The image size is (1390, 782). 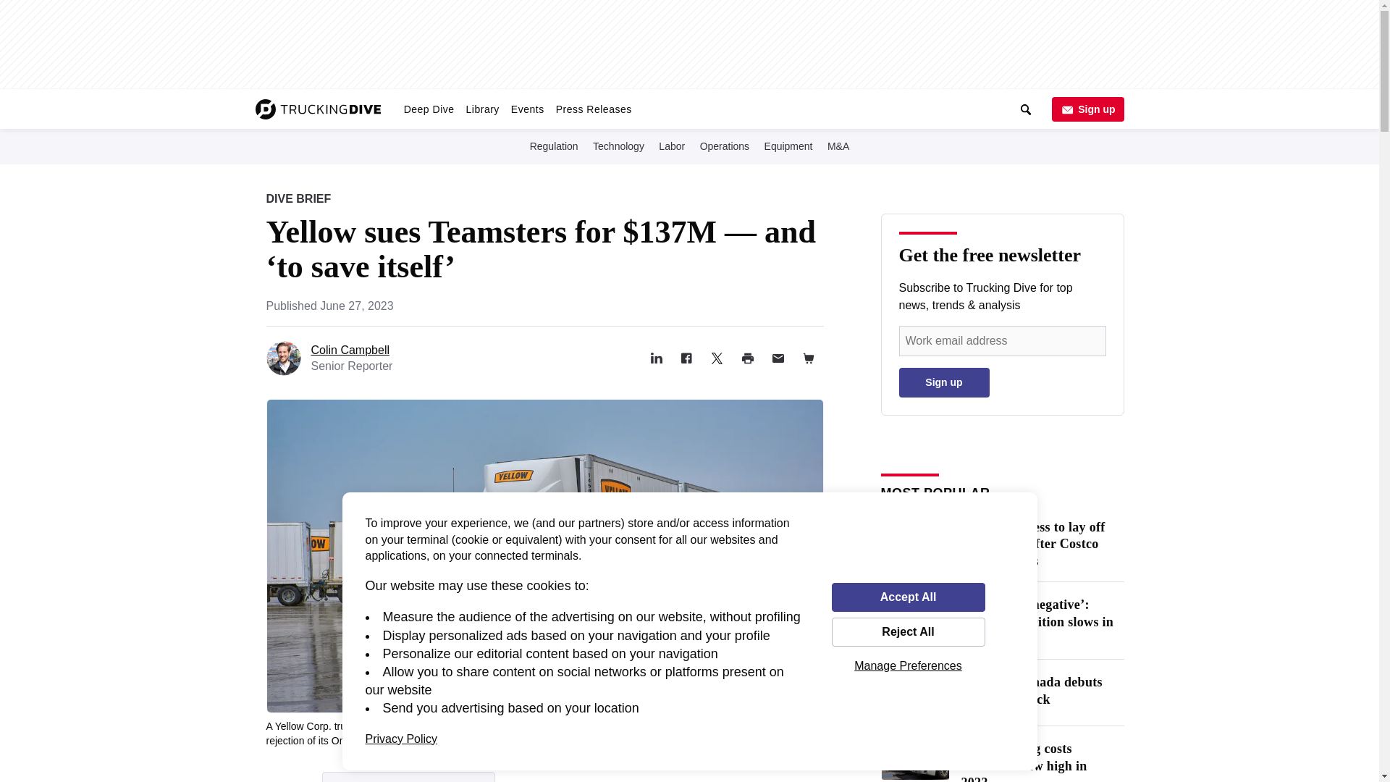 What do you see at coordinates (408, 776) in the screenshot?
I see `Deep Dive` at bounding box center [408, 776].